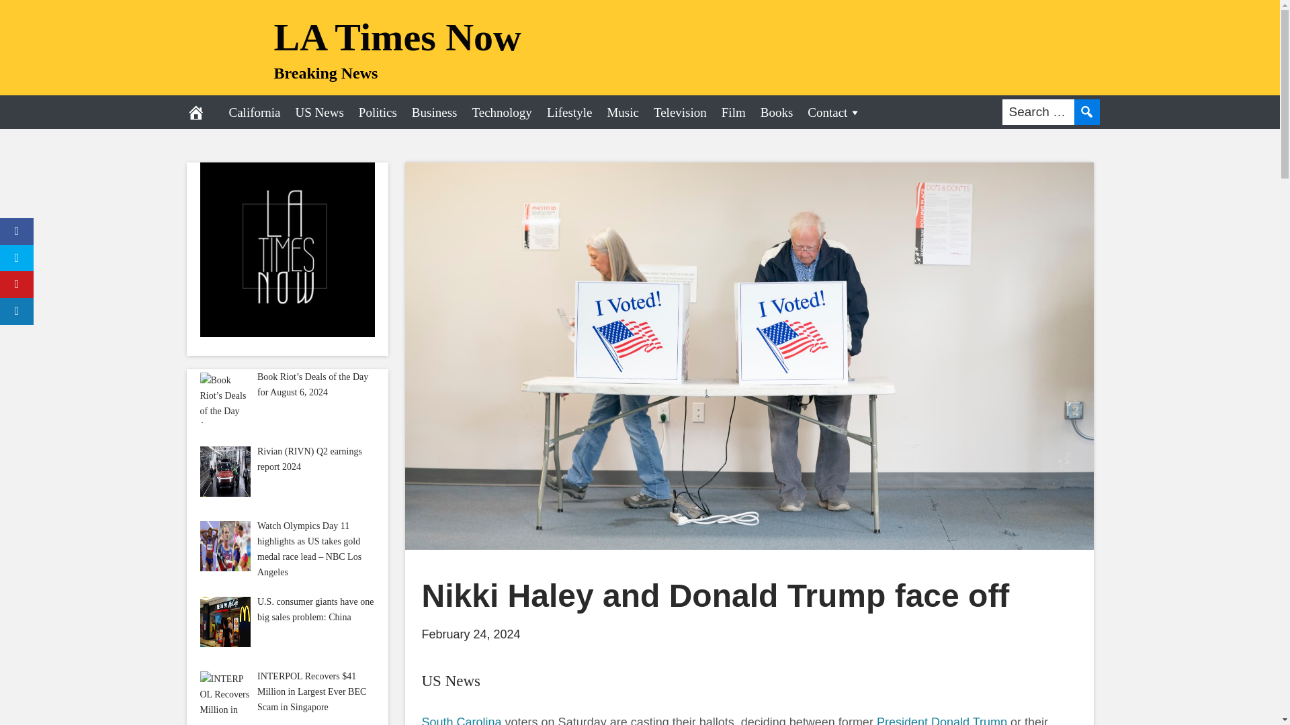 The image size is (1290, 725). Describe the element at coordinates (501, 111) in the screenshot. I see `Technology` at that location.